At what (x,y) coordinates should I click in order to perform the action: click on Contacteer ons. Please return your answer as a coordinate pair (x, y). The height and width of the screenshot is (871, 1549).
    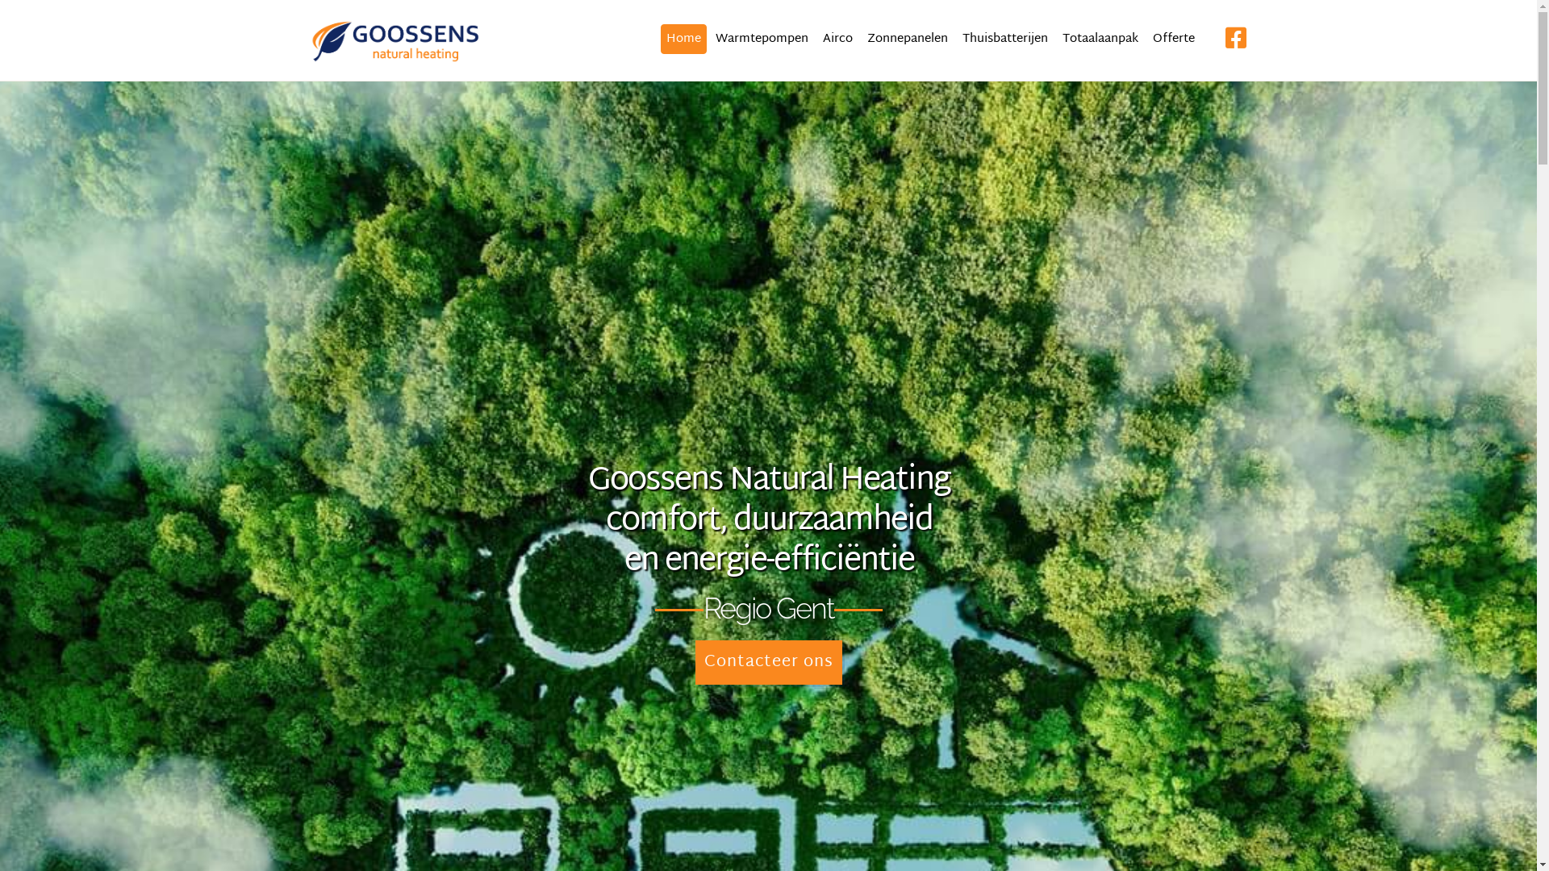
    Looking at the image, I should click on (769, 663).